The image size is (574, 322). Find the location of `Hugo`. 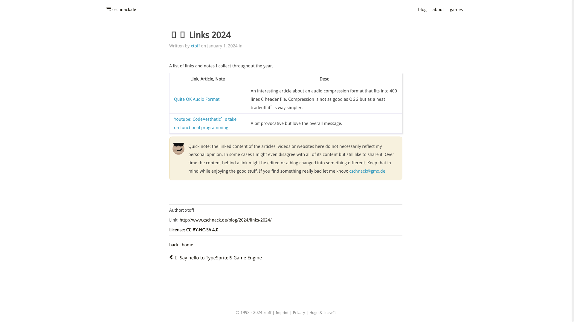

Hugo is located at coordinates (314, 312).